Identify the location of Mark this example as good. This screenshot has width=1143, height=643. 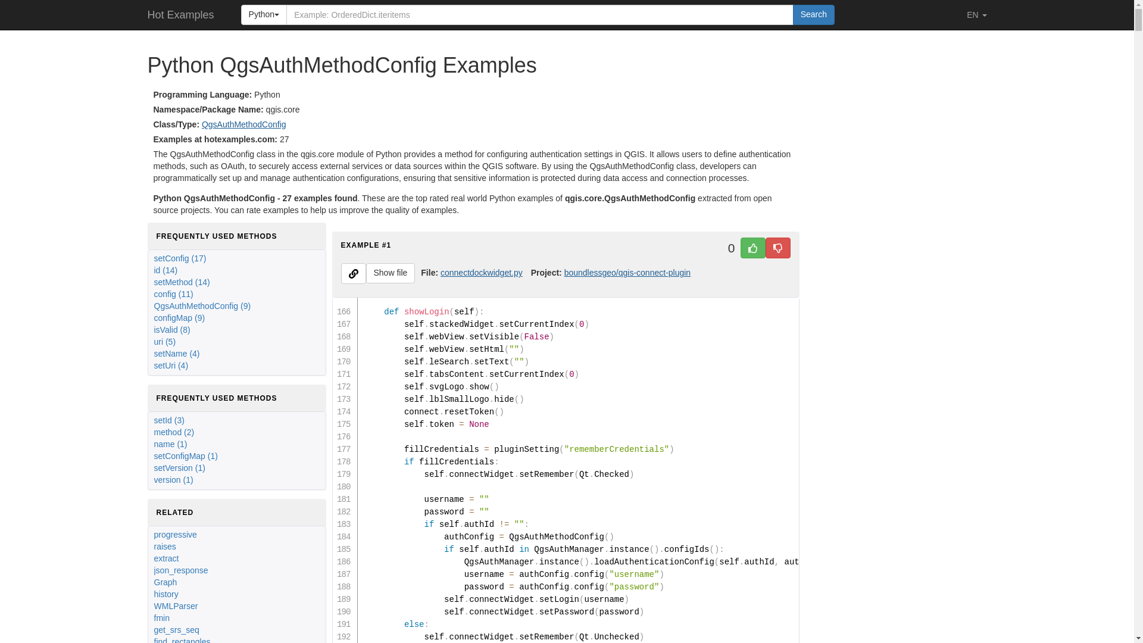
(753, 248).